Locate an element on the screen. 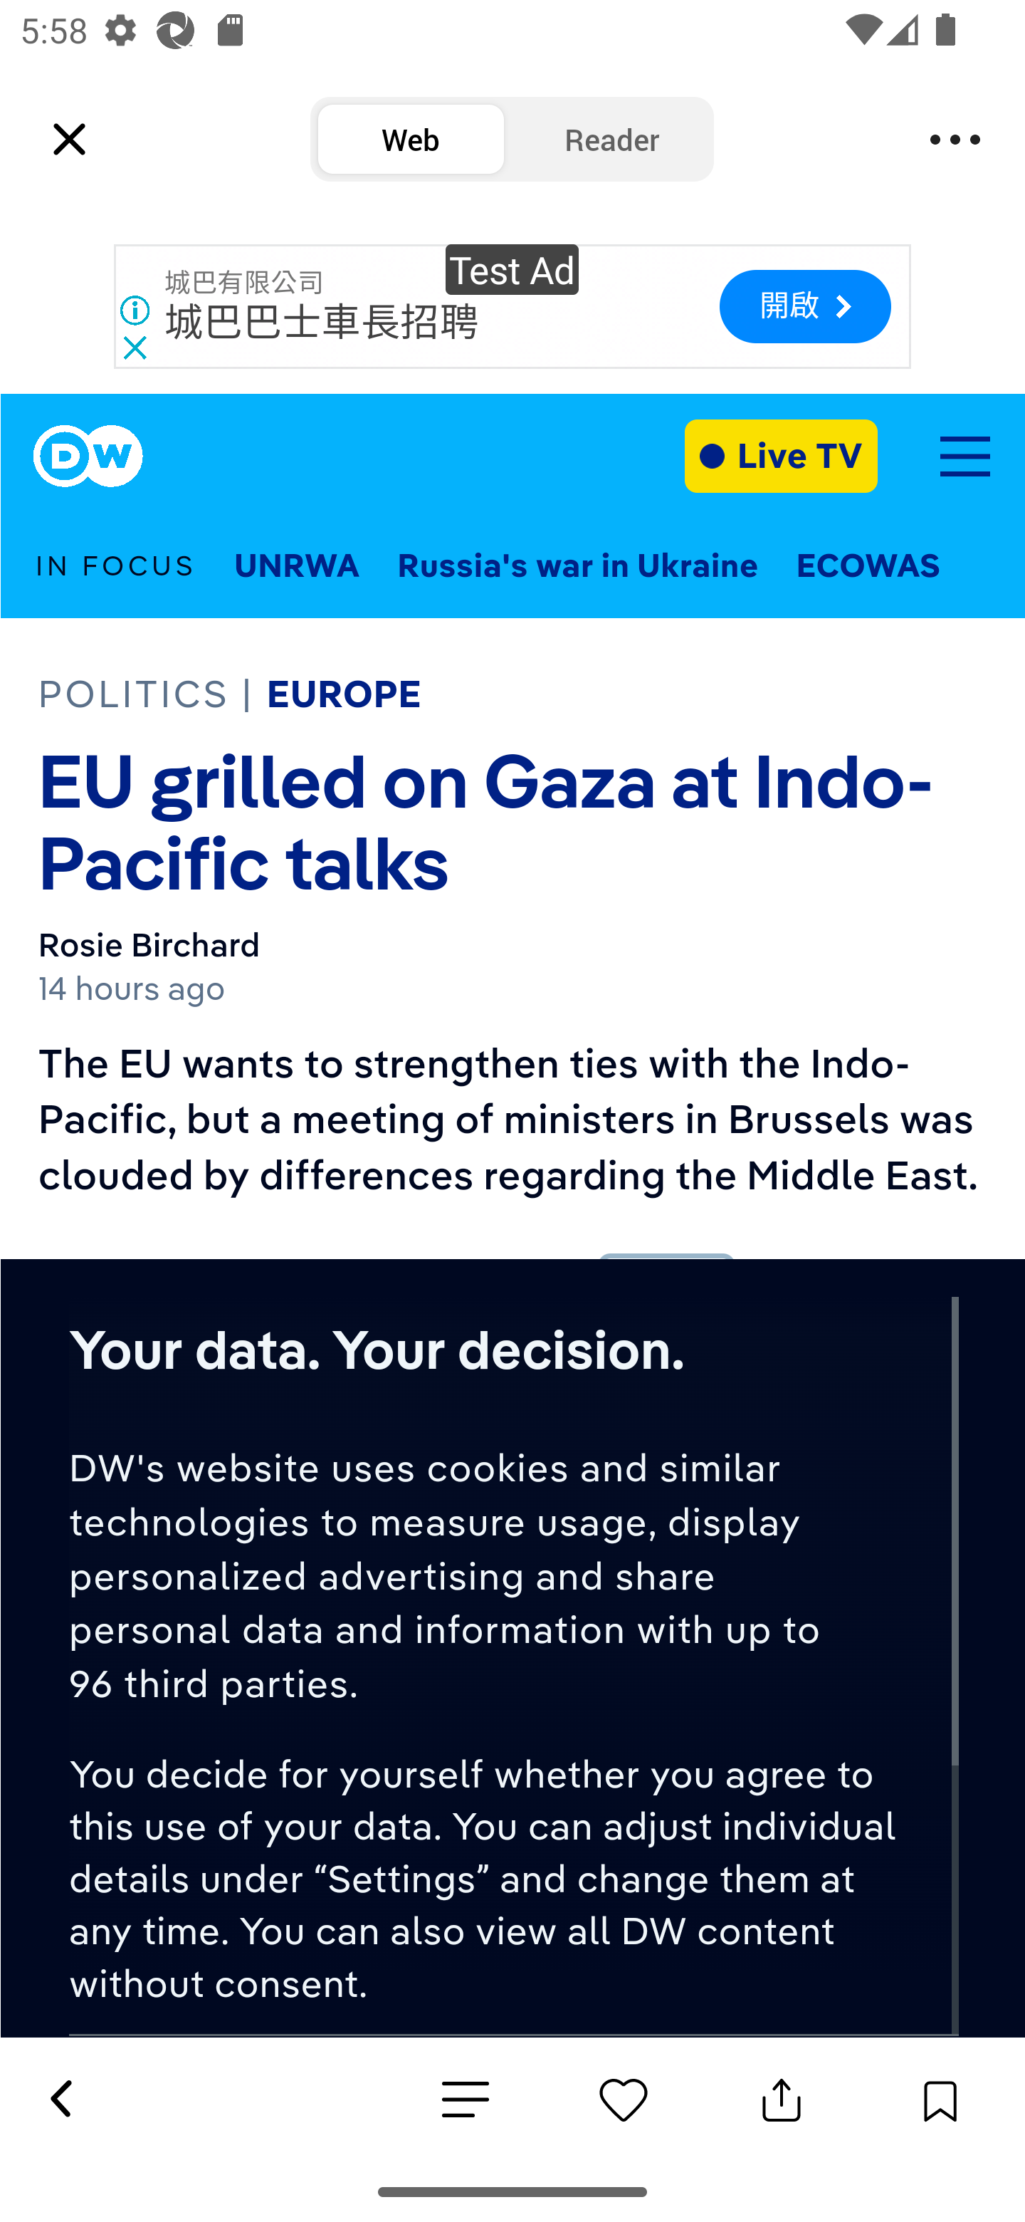 This screenshot has height=2222, width=1025. ECOWAS is located at coordinates (868, 566).